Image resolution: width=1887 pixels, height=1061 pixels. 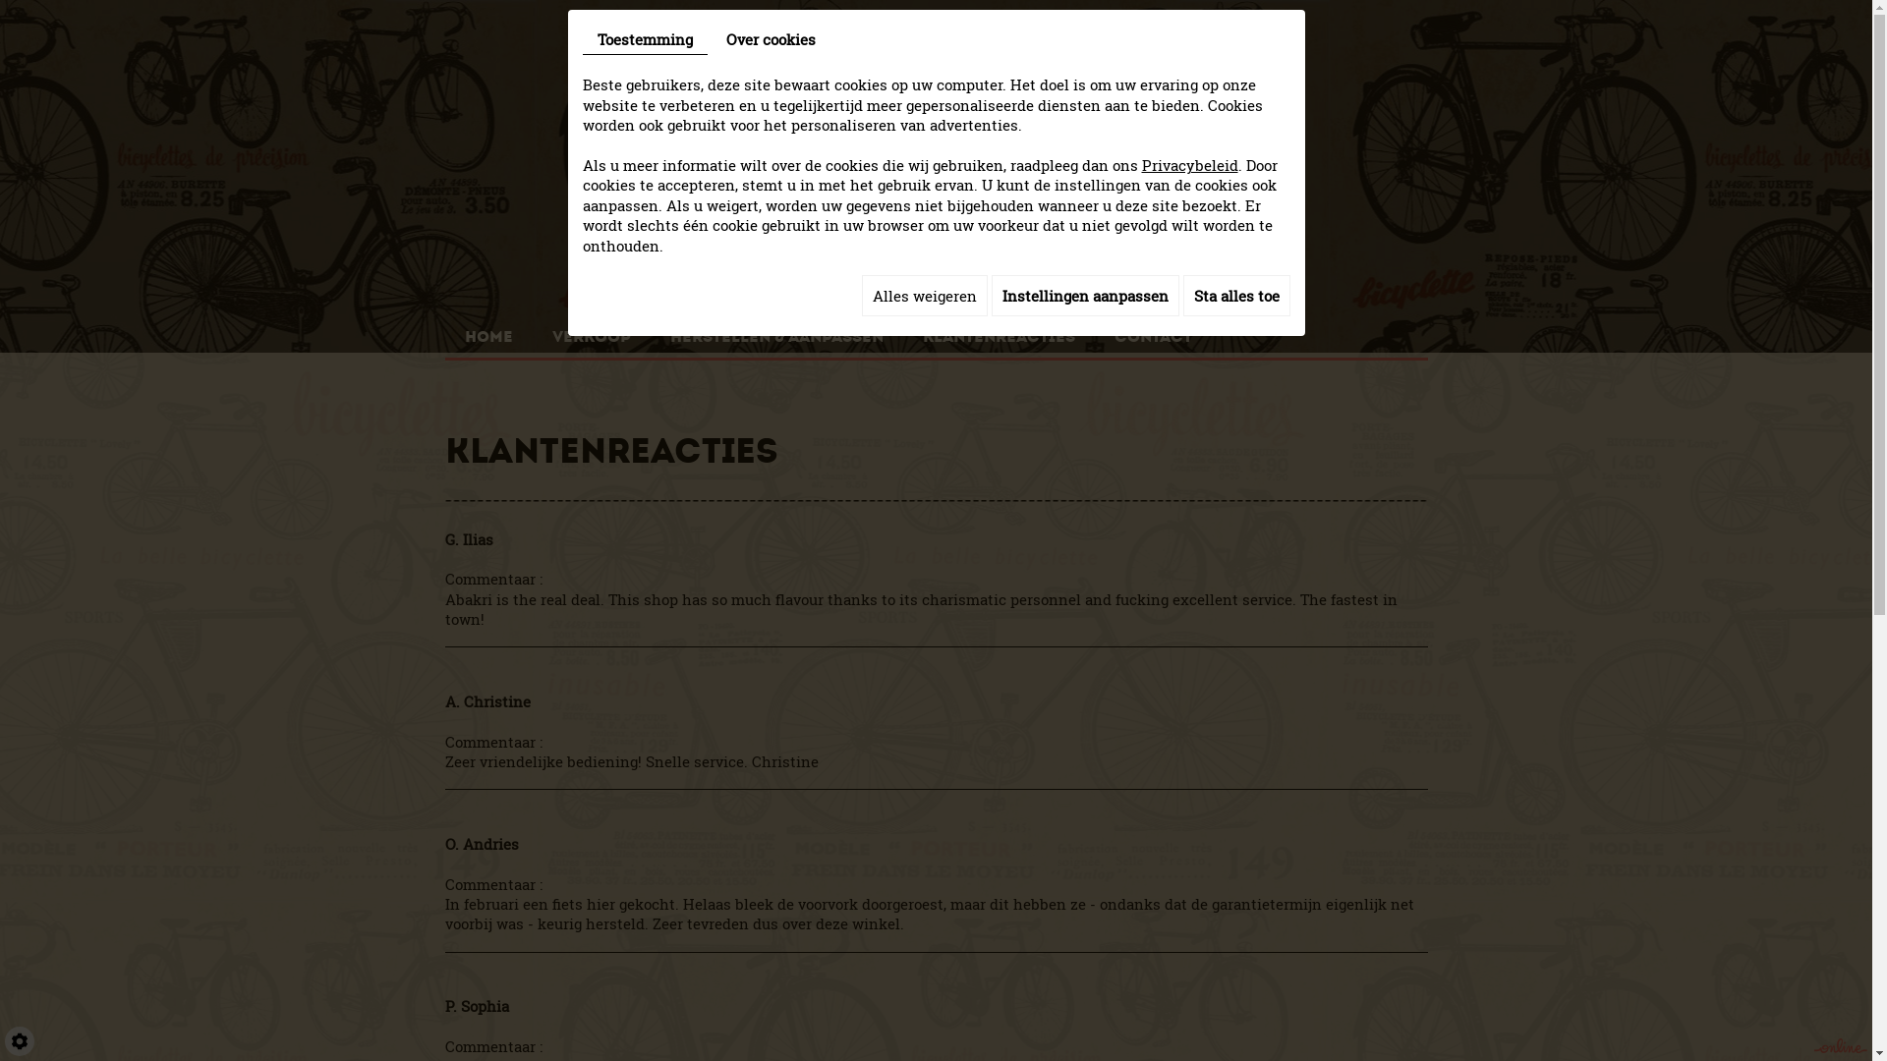 What do you see at coordinates (776, 329) in the screenshot?
I see `HERSTELLEN & AANPASSEN` at bounding box center [776, 329].